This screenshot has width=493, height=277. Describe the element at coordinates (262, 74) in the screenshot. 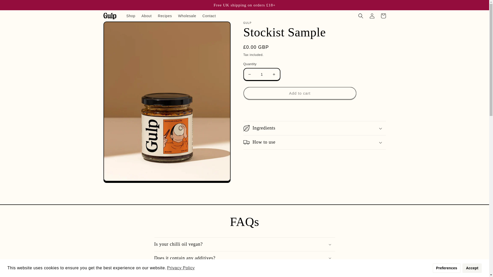

I see `1` at that location.